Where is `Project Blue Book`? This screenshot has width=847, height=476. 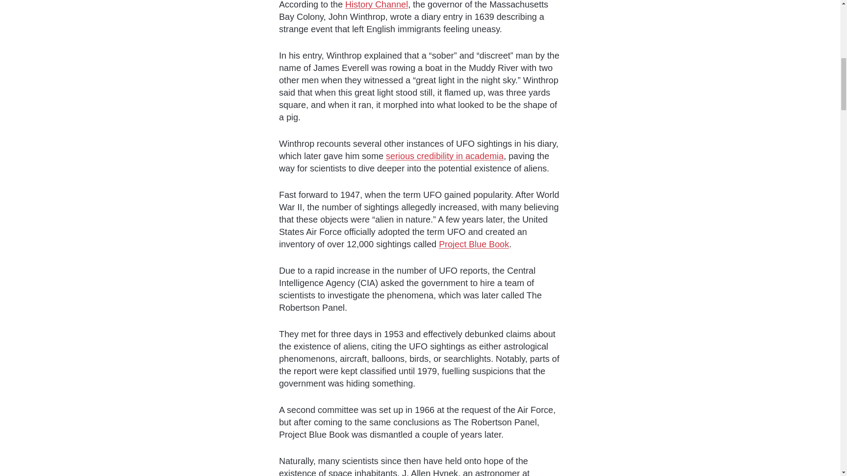
Project Blue Book is located at coordinates (474, 244).